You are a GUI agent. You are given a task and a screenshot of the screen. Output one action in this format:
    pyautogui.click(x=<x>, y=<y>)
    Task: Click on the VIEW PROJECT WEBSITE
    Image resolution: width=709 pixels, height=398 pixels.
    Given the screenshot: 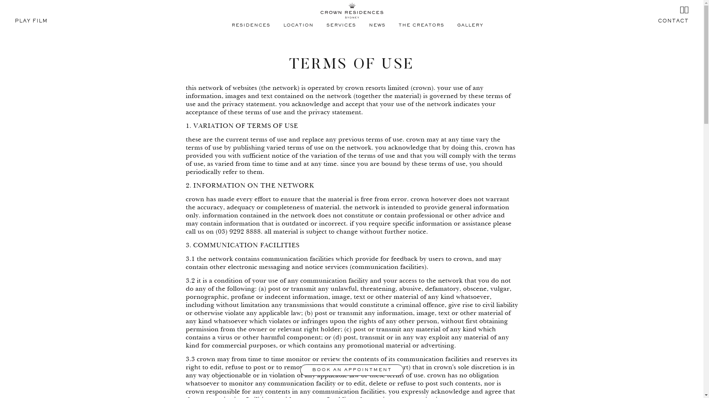 What is the action you would take?
    pyautogui.click(x=352, y=369)
    